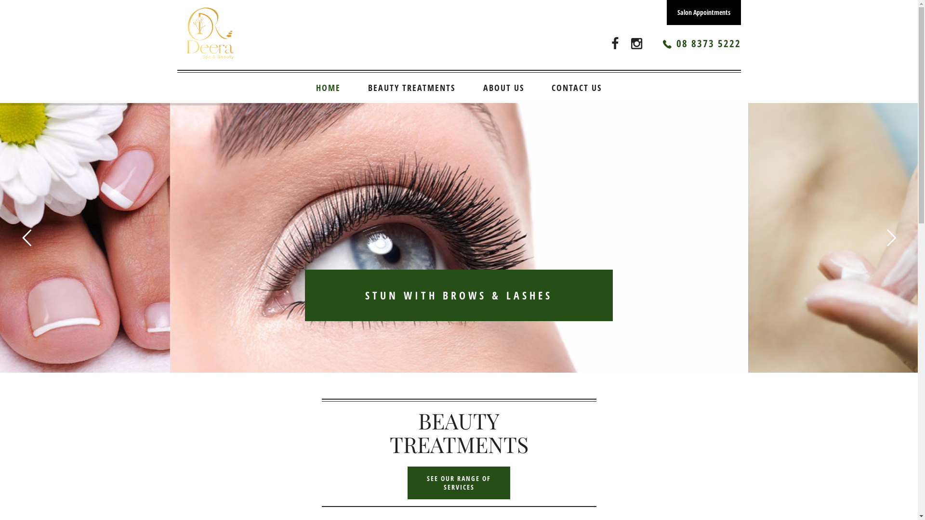 Image resolution: width=925 pixels, height=520 pixels. What do you see at coordinates (577, 88) in the screenshot?
I see `CONTACT US` at bounding box center [577, 88].